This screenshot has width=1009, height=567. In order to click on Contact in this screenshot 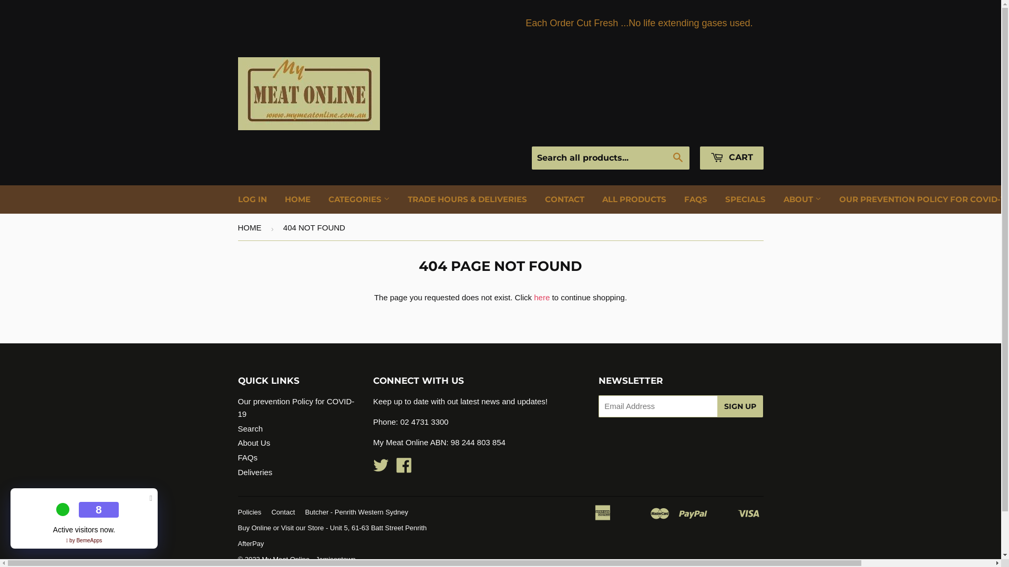, I will do `click(283, 512)`.